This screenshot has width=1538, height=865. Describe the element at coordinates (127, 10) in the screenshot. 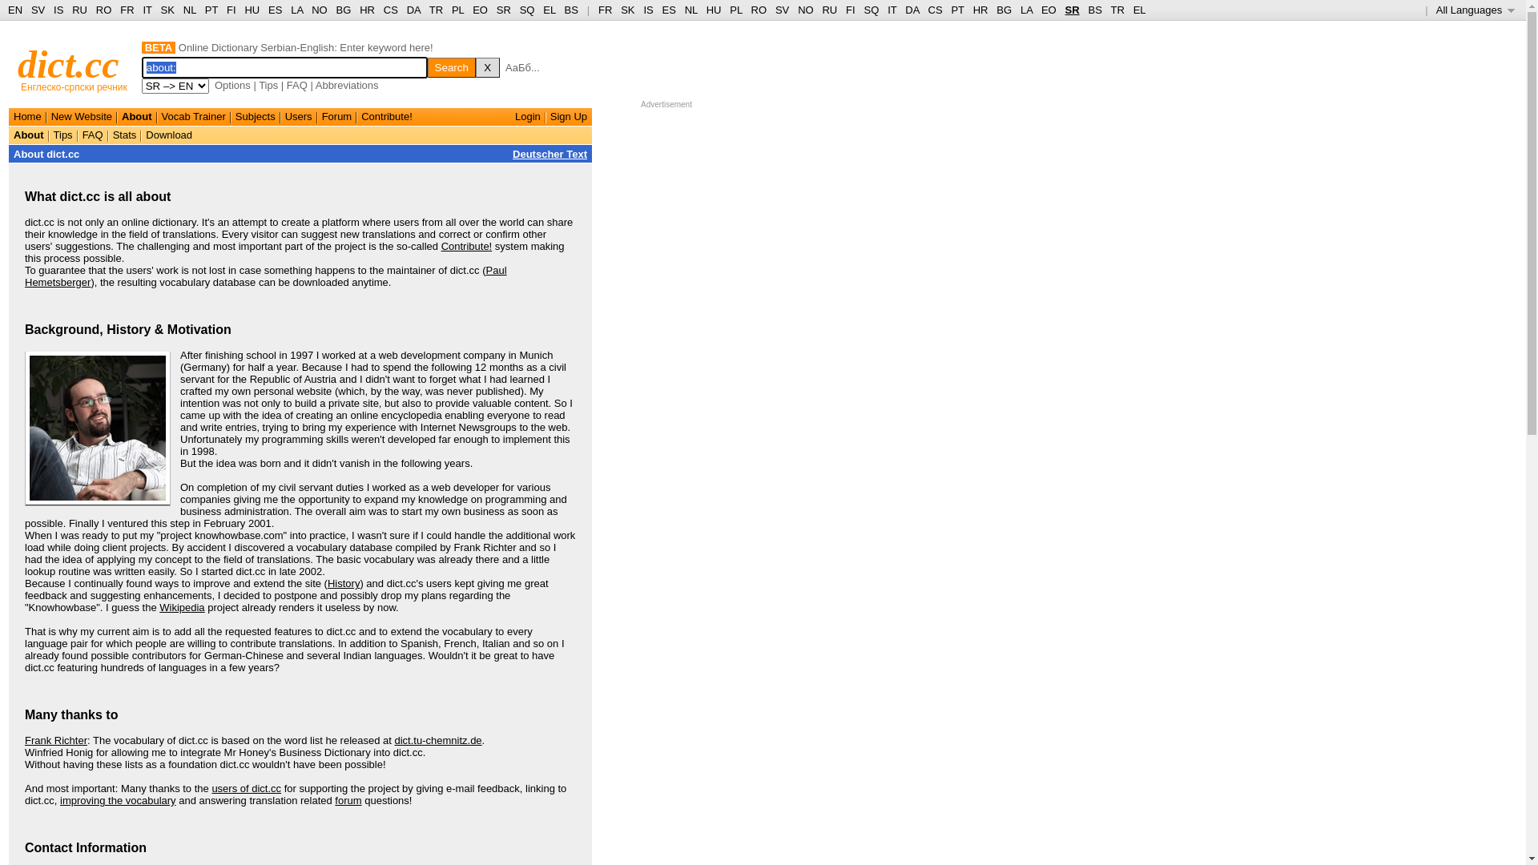

I see `FR` at that location.